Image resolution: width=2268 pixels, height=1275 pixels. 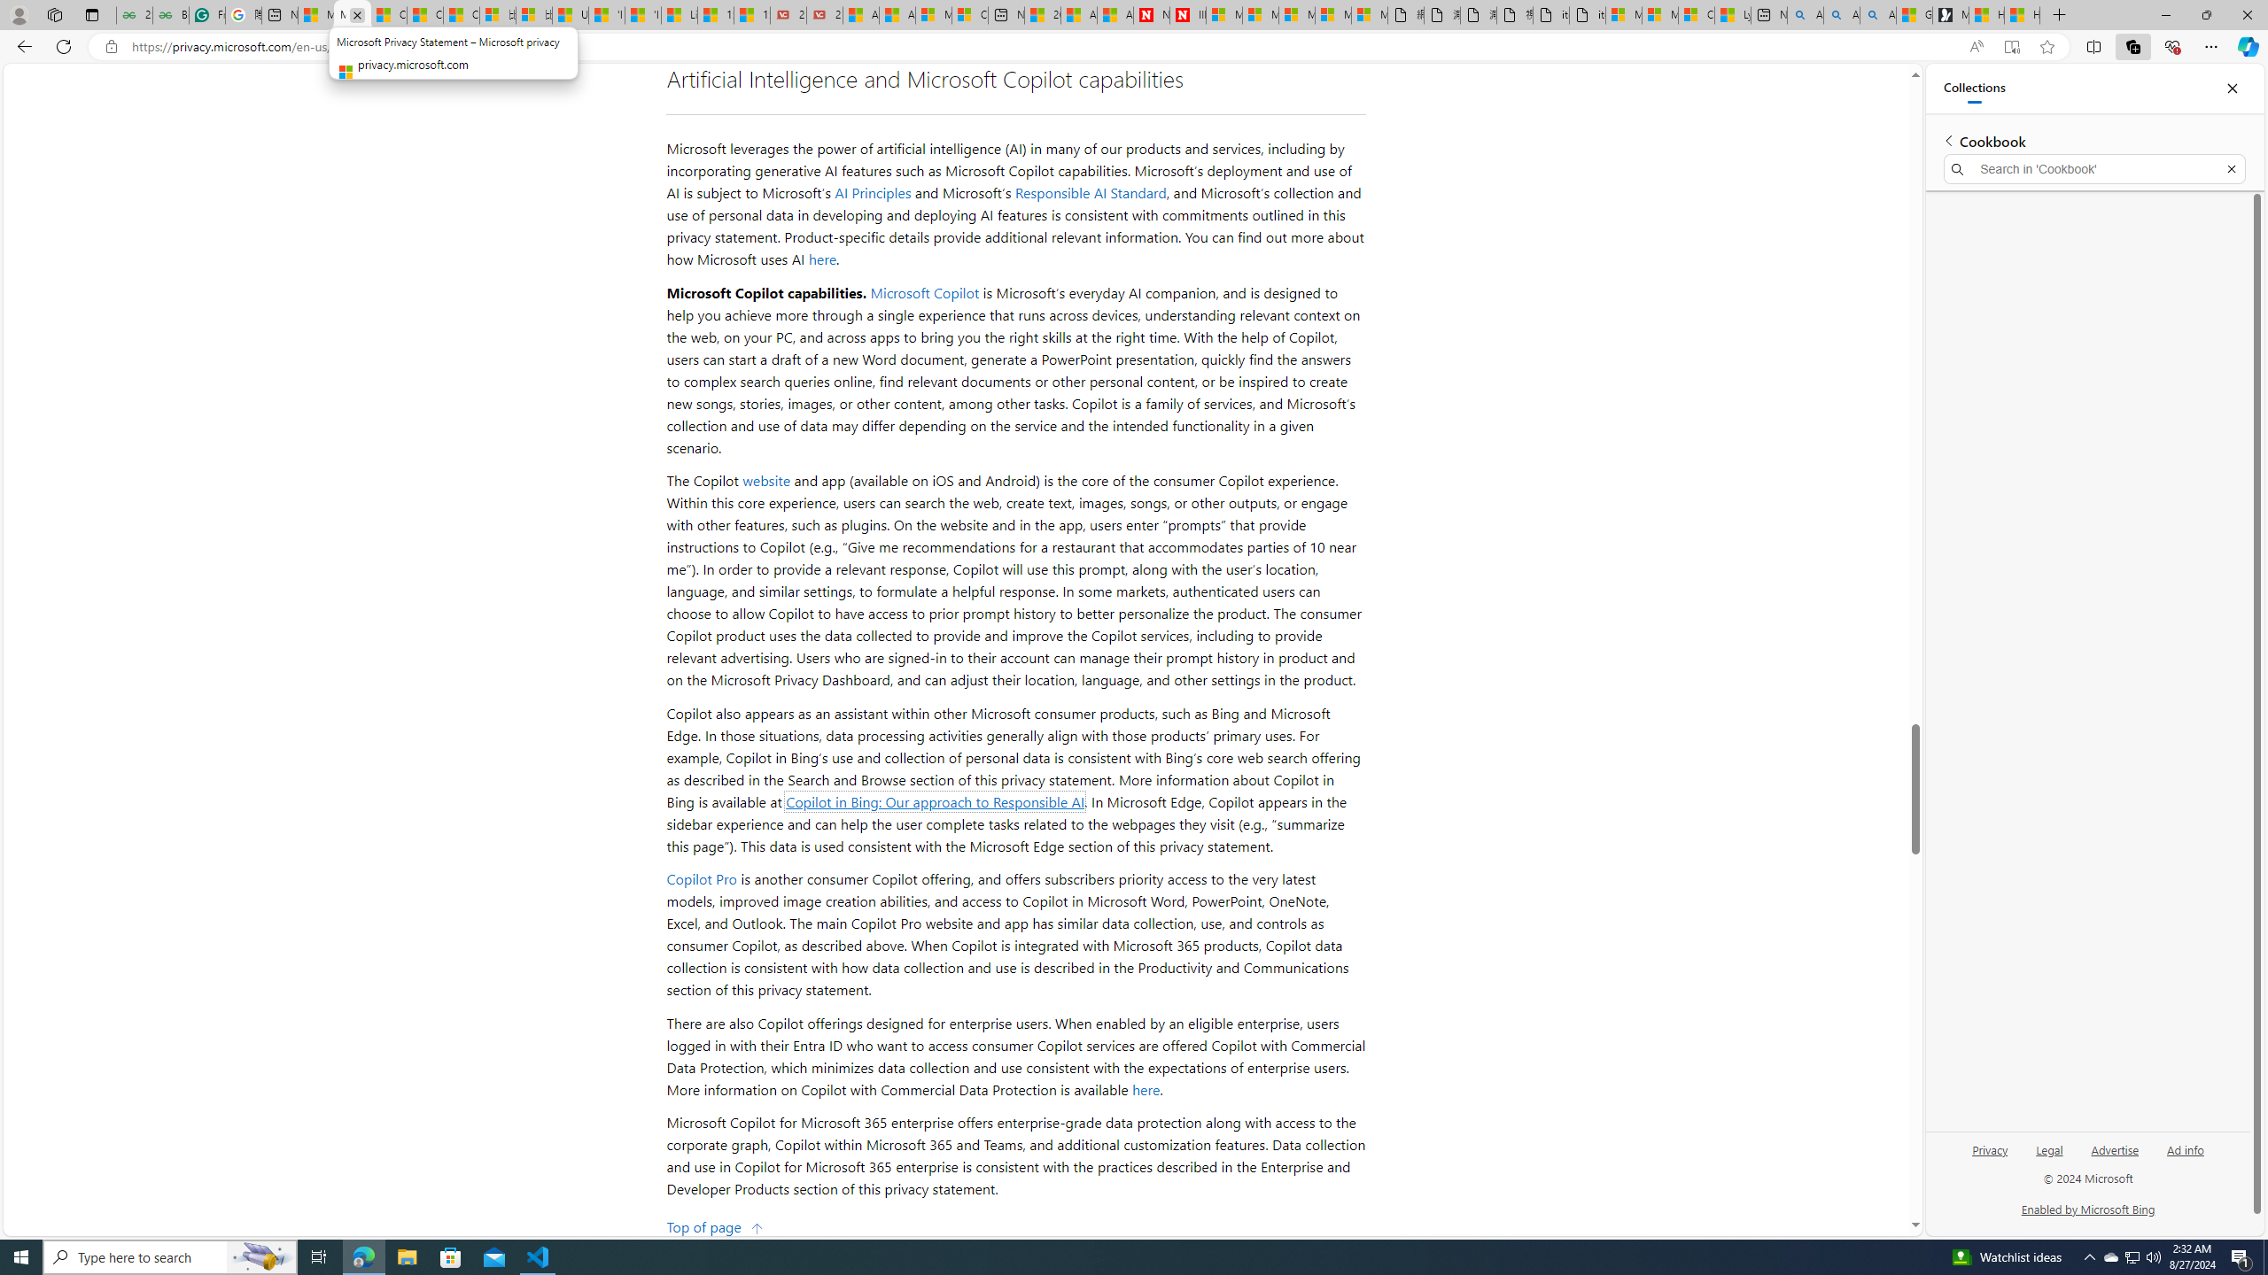 I want to click on Alabama high school quarterback dies - Search, so click(x=1805, y=15).